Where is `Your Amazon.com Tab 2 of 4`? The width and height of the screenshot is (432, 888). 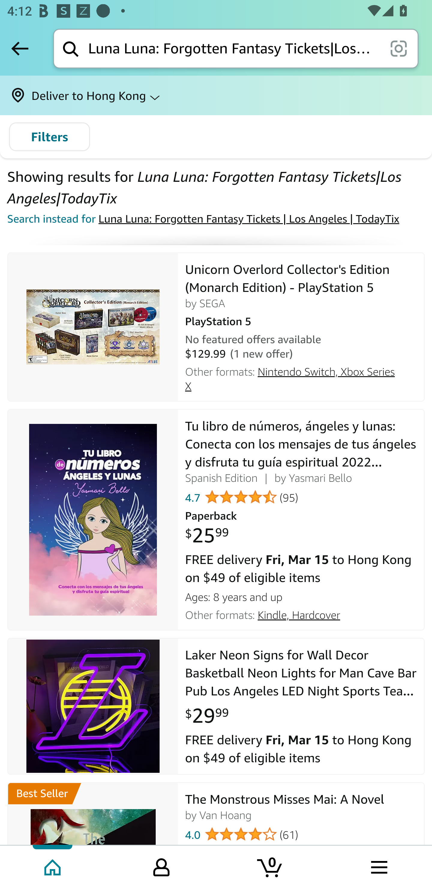
Your Amazon.com Tab 2 of 4 is located at coordinates (161, 866).